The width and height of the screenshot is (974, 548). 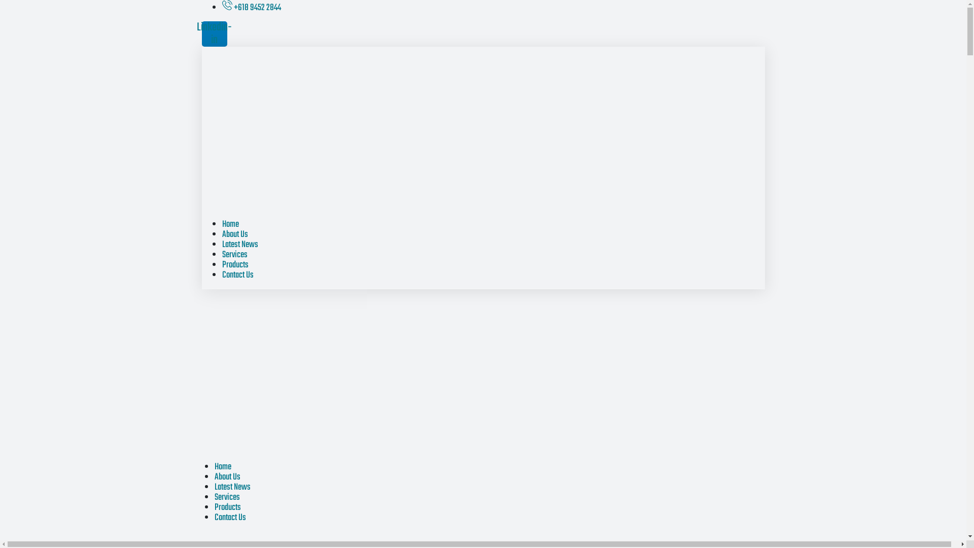 I want to click on Services, so click(x=235, y=255).